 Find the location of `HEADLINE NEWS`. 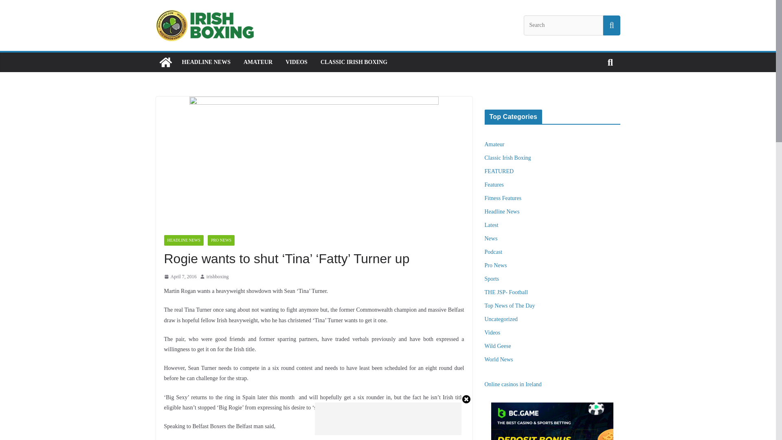

HEADLINE NEWS is located at coordinates (183, 240).